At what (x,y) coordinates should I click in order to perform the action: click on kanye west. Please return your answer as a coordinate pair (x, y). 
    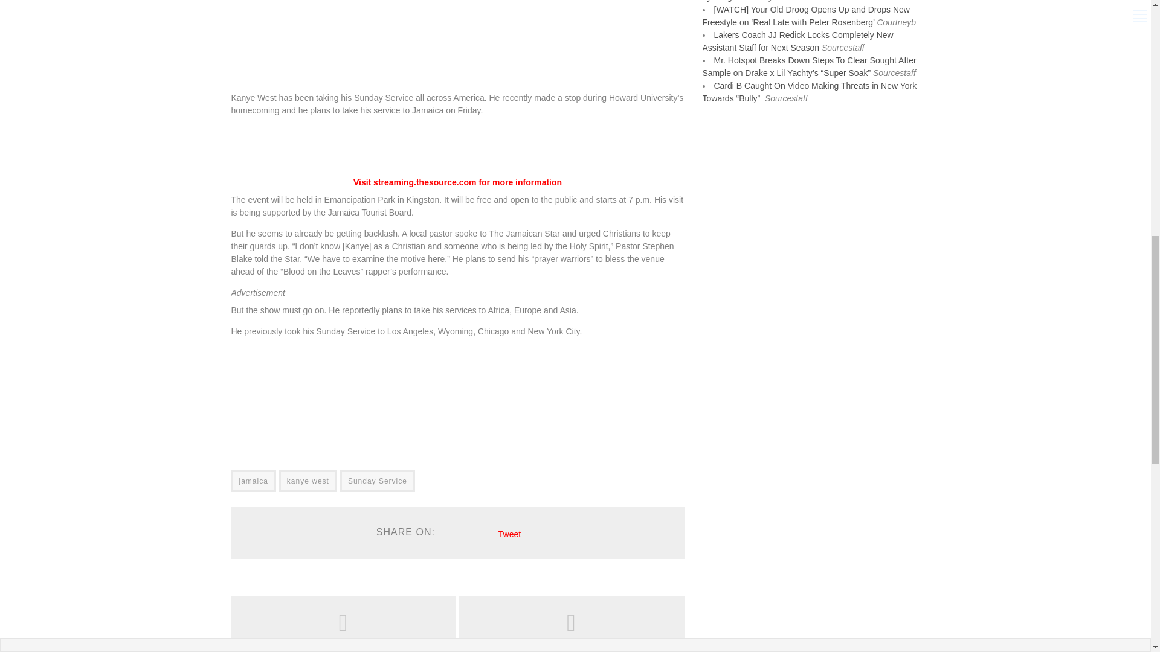
    Looking at the image, I should click on (308, 481).